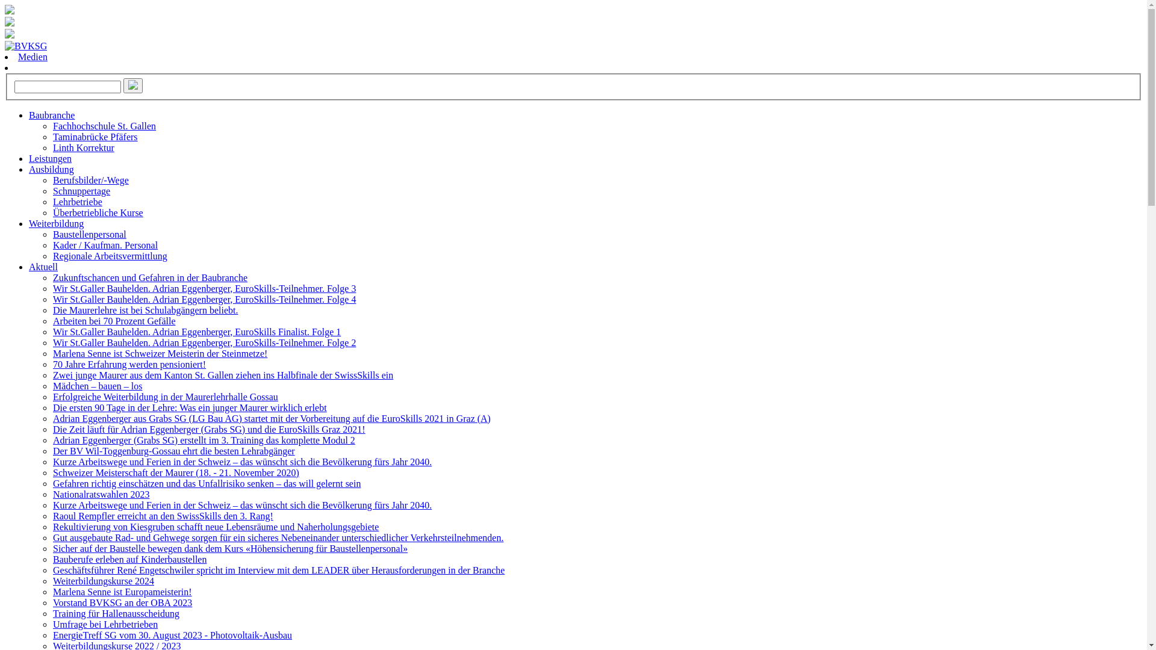 The width and height of the screenshot is (1156, 650). What do you see at coordinates (33, 57) in the screenshot?
I see `Medien` at bounding box center [33, 57].